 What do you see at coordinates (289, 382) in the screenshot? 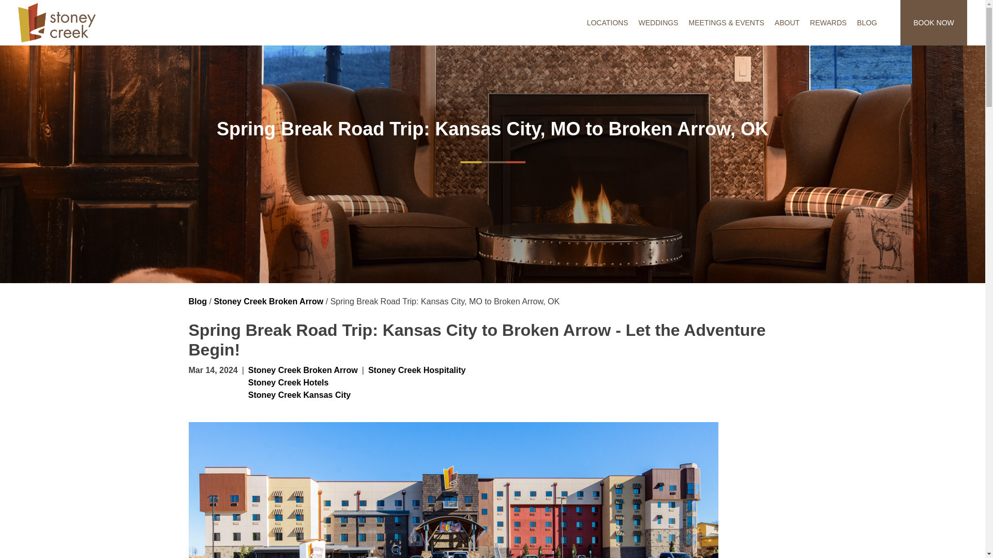
I see `Stoney Creek Hotels` at bounding box center [289, 382].